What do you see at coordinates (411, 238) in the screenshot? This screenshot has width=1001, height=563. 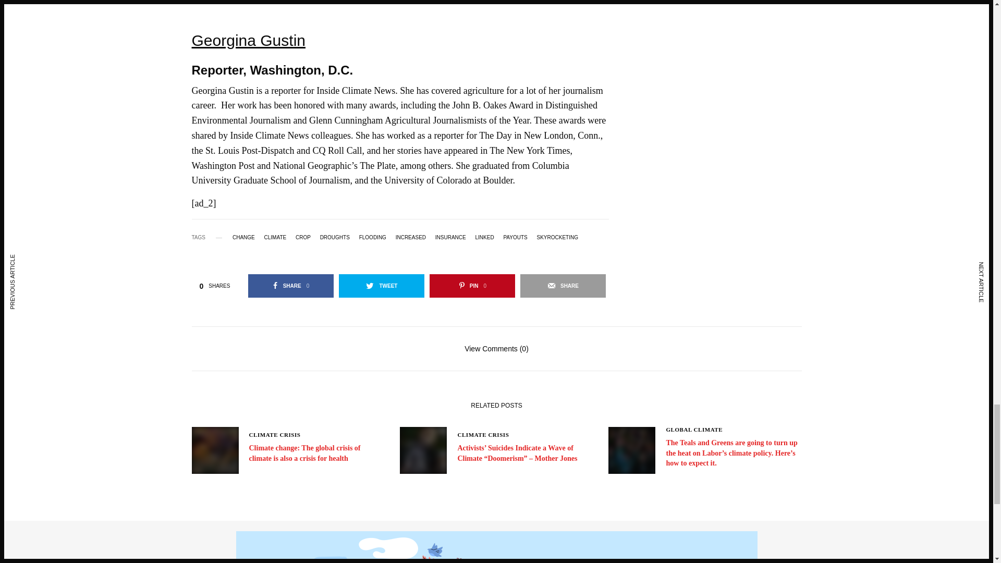 I see `INCREASED` at bounding box center [411, 238].